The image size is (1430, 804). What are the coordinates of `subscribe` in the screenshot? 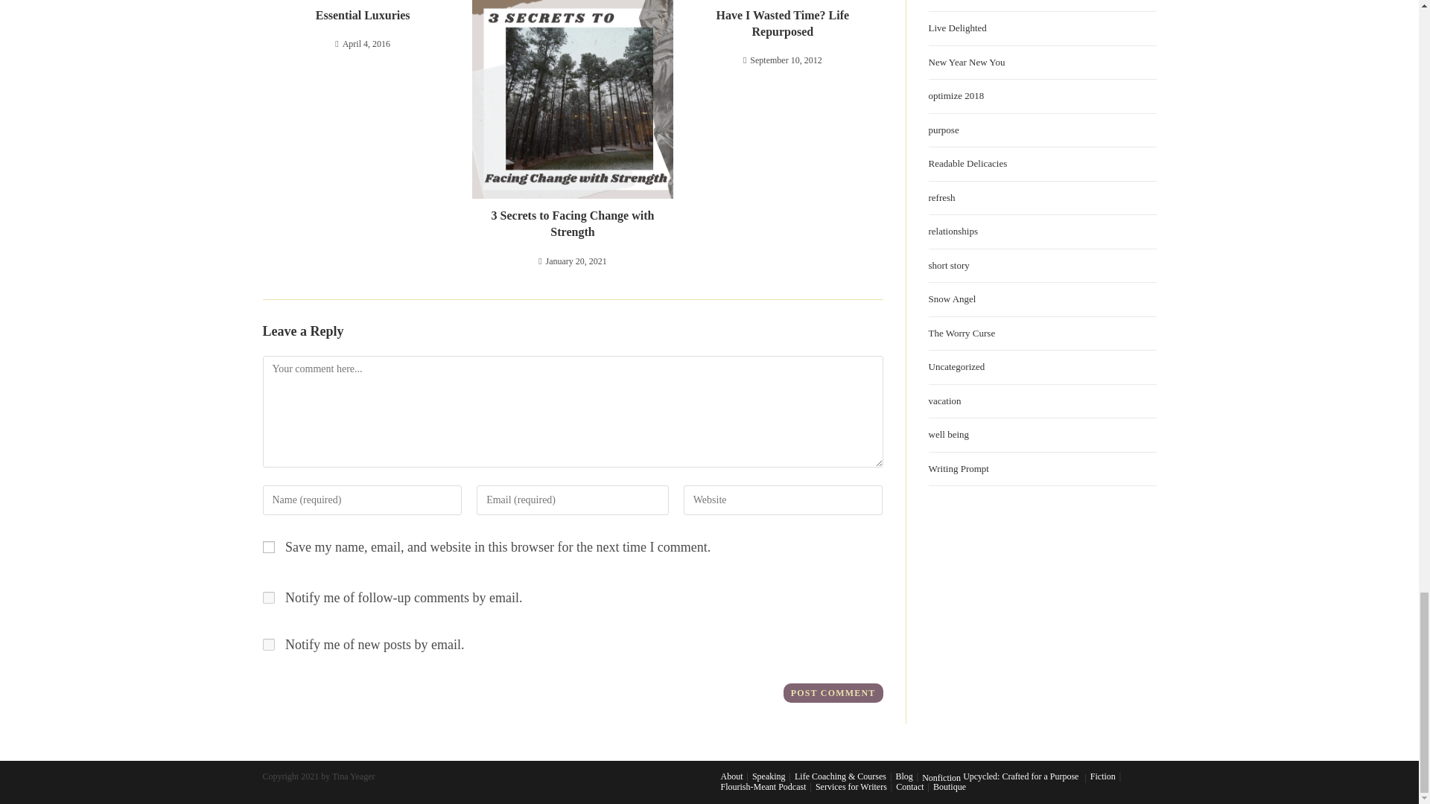 It's located at (268, 597).